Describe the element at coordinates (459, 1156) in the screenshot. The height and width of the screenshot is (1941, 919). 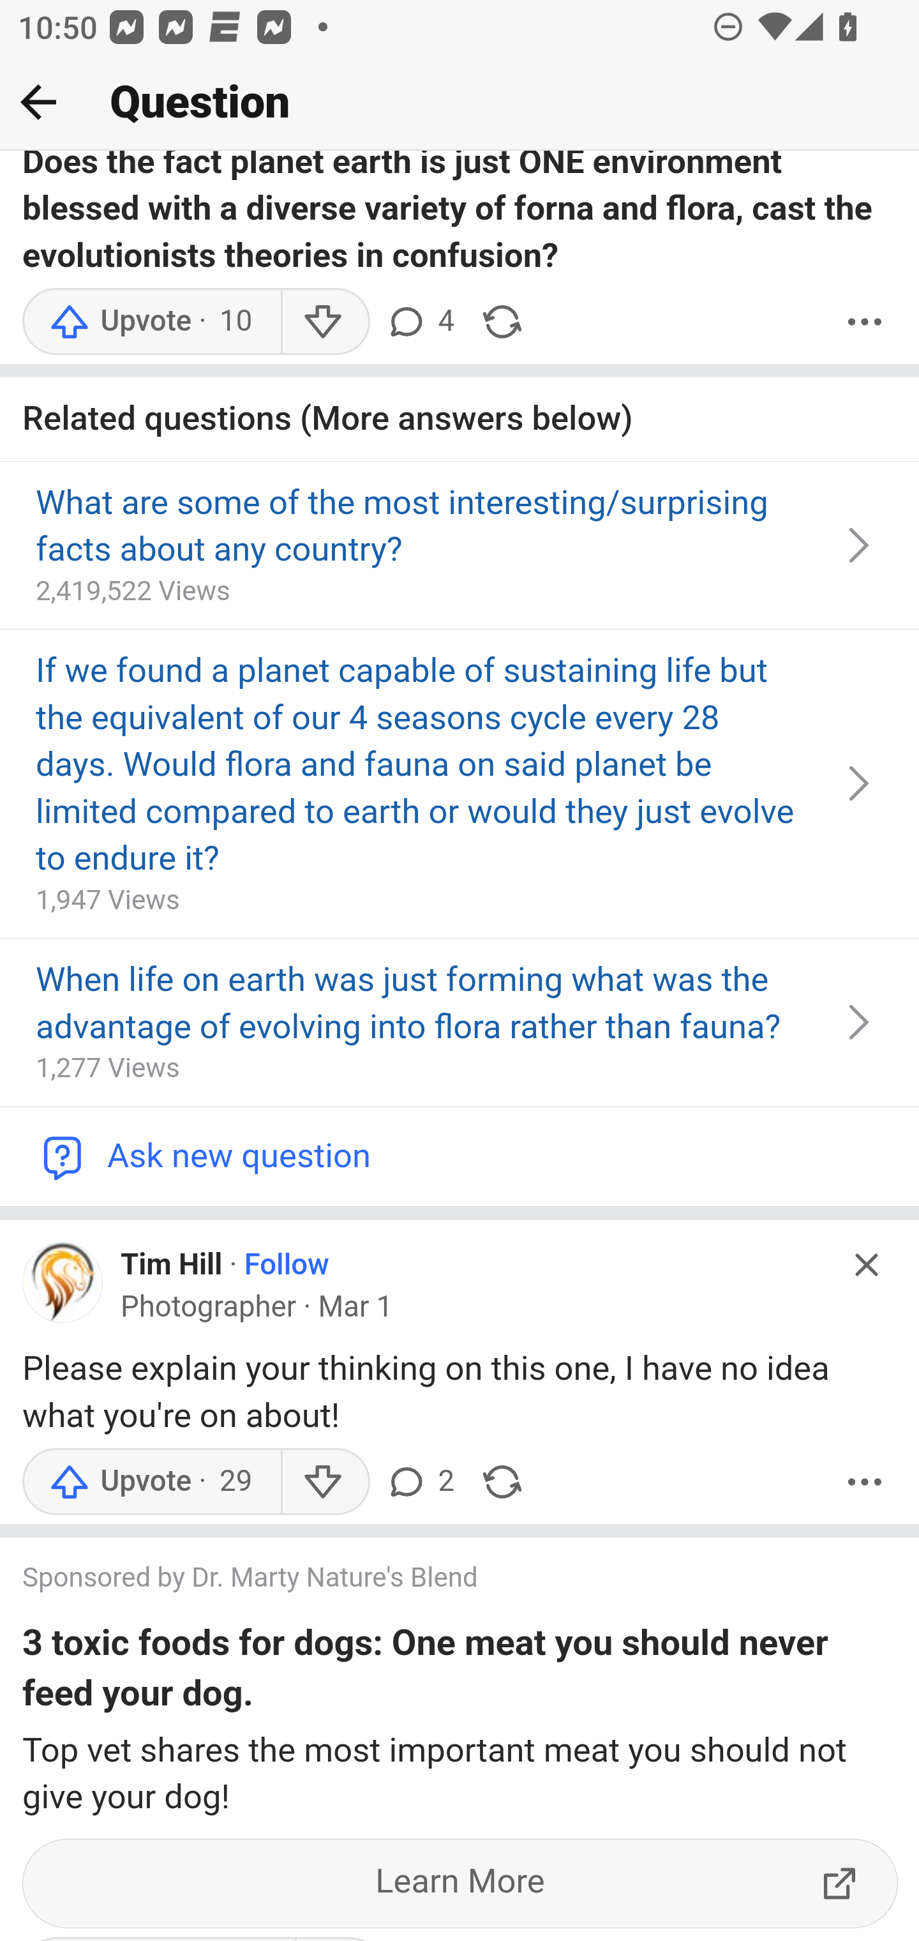
I see `Ask new question` at that location.